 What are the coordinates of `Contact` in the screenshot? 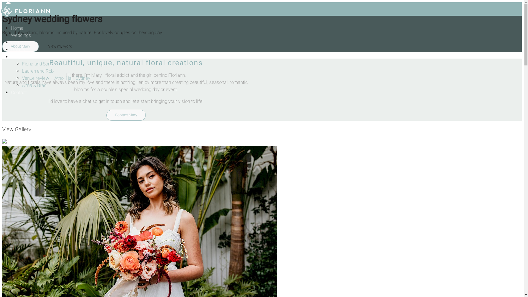 It's located at (19, 92).